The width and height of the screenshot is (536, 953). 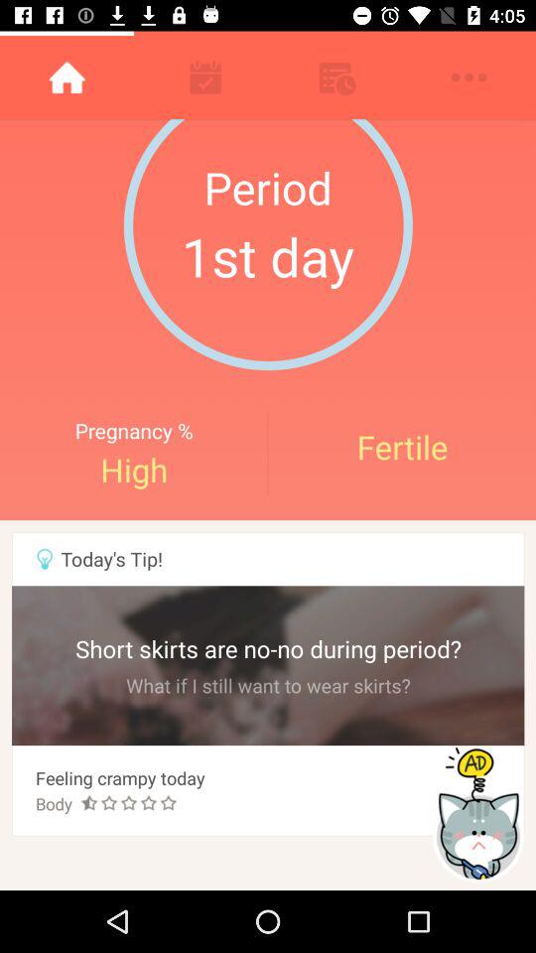 I want to click on advertisement, so click(x=480, y=814).